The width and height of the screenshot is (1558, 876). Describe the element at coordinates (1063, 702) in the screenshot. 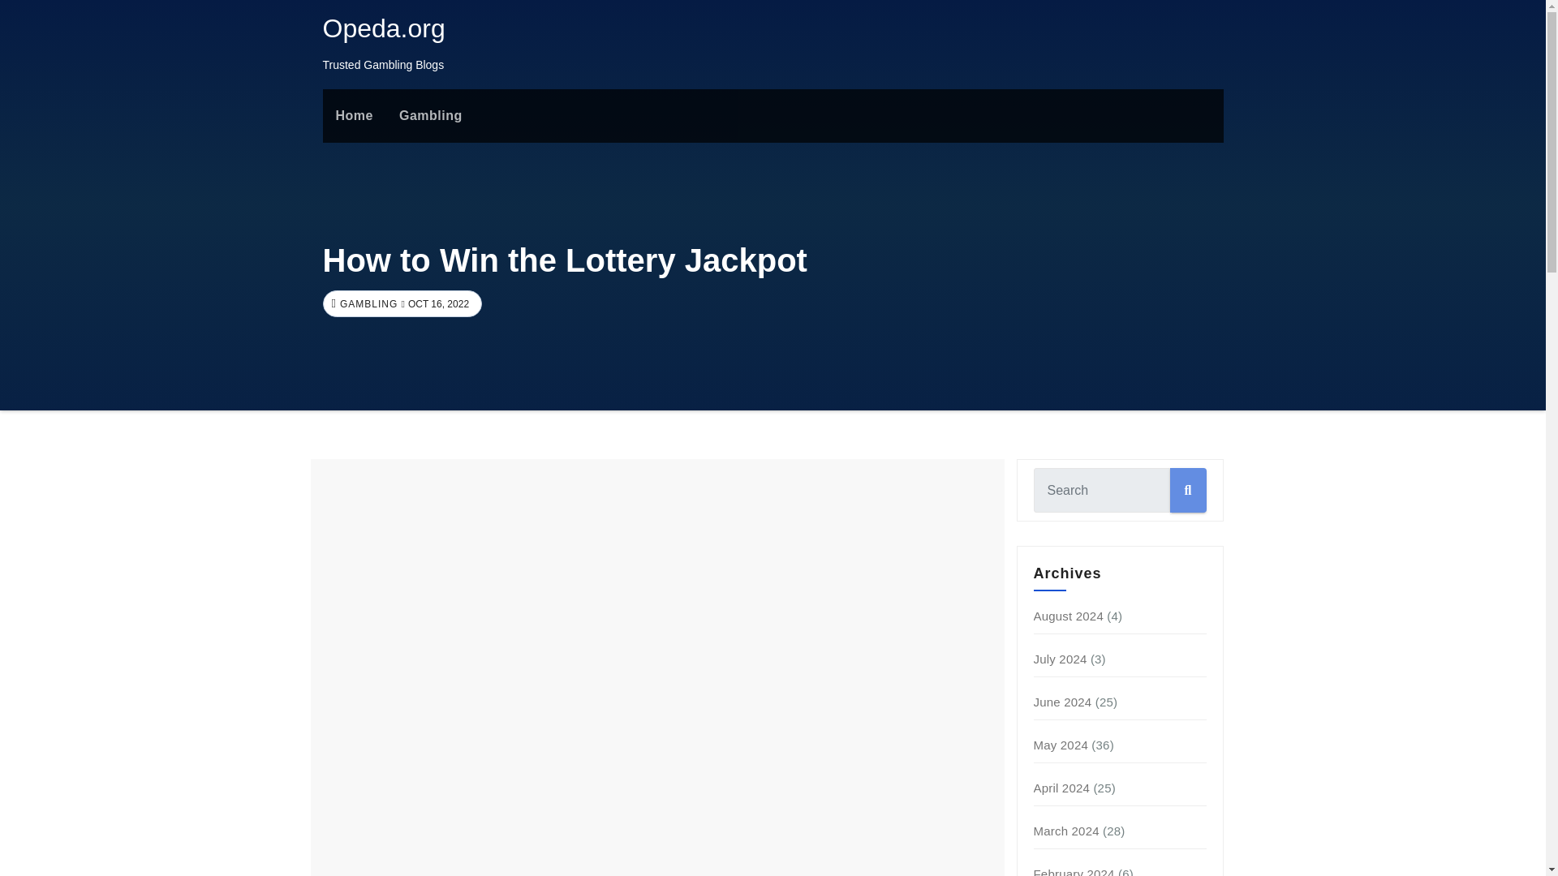

I see `June 2024` at that location.